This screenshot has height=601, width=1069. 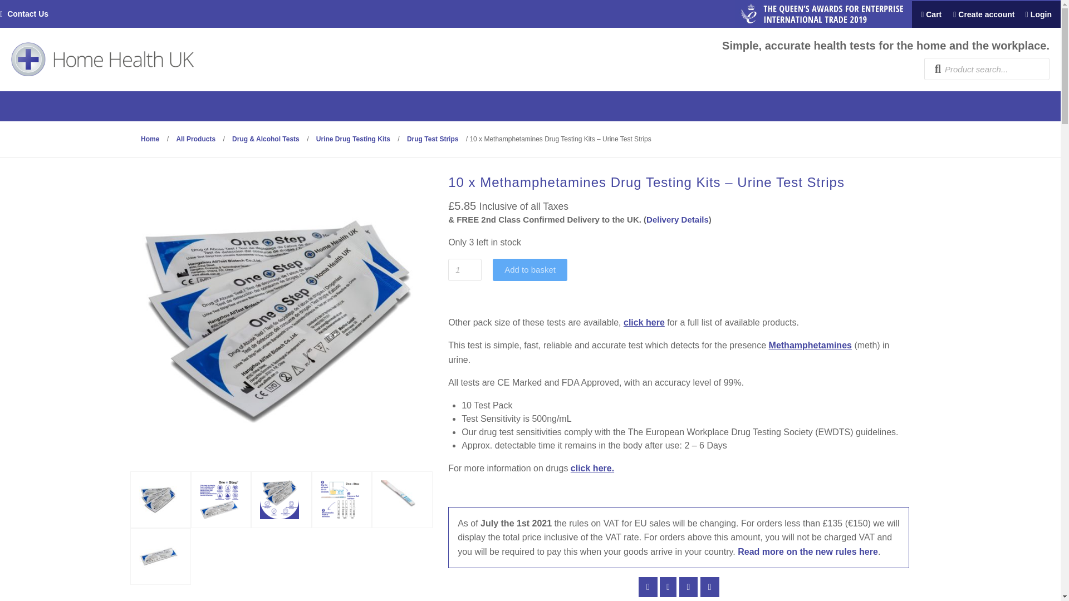 What do you see at coordinates (928, 14) in the screenshot?
I see `Cart` at bounding box center [928, 14].